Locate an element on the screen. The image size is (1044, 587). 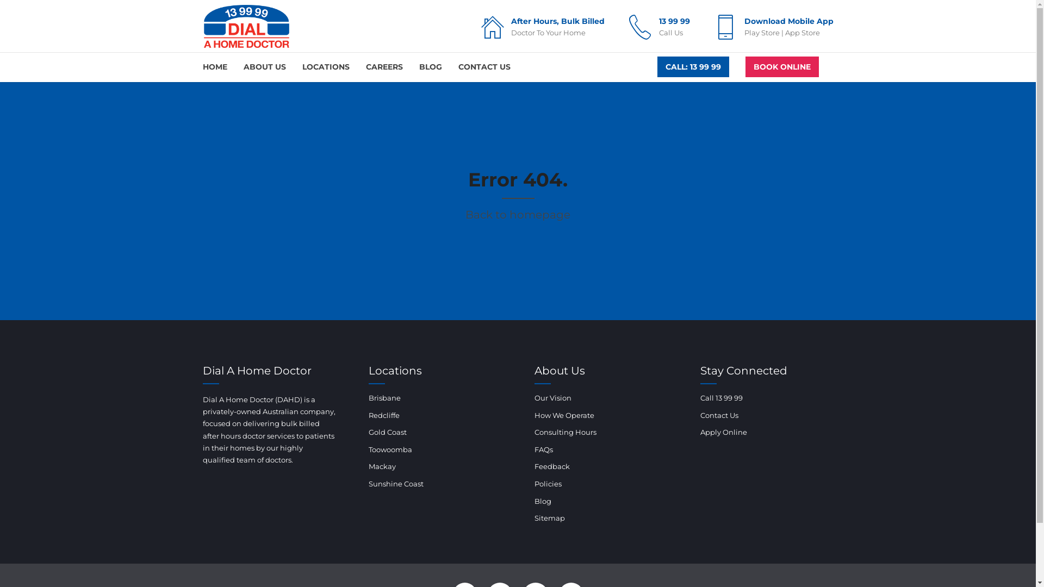
HOME is located at coordinates (214, 67).